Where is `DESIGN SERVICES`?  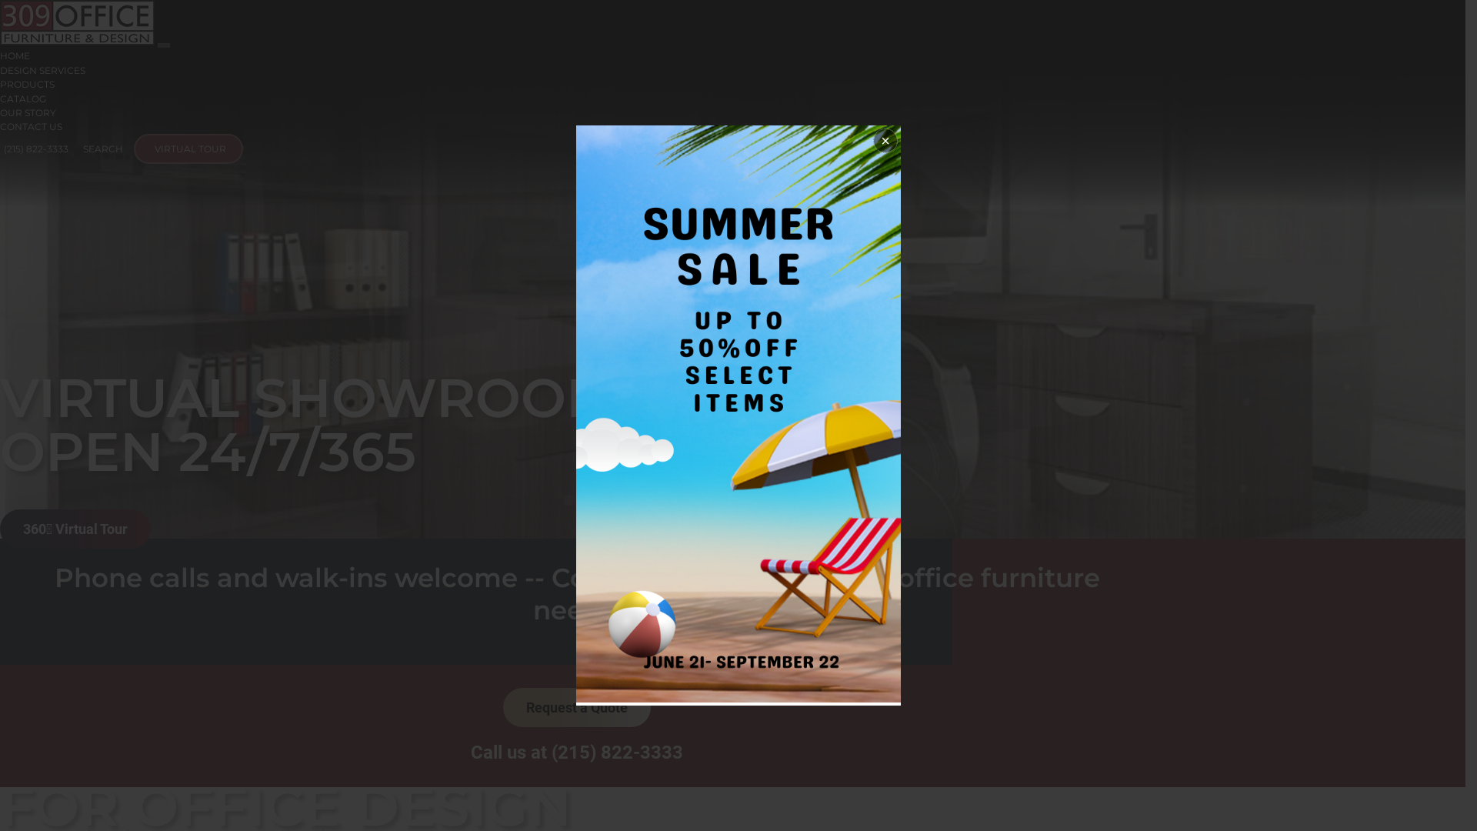 DESIGN SERVICES is located at coordinates (43, 71).